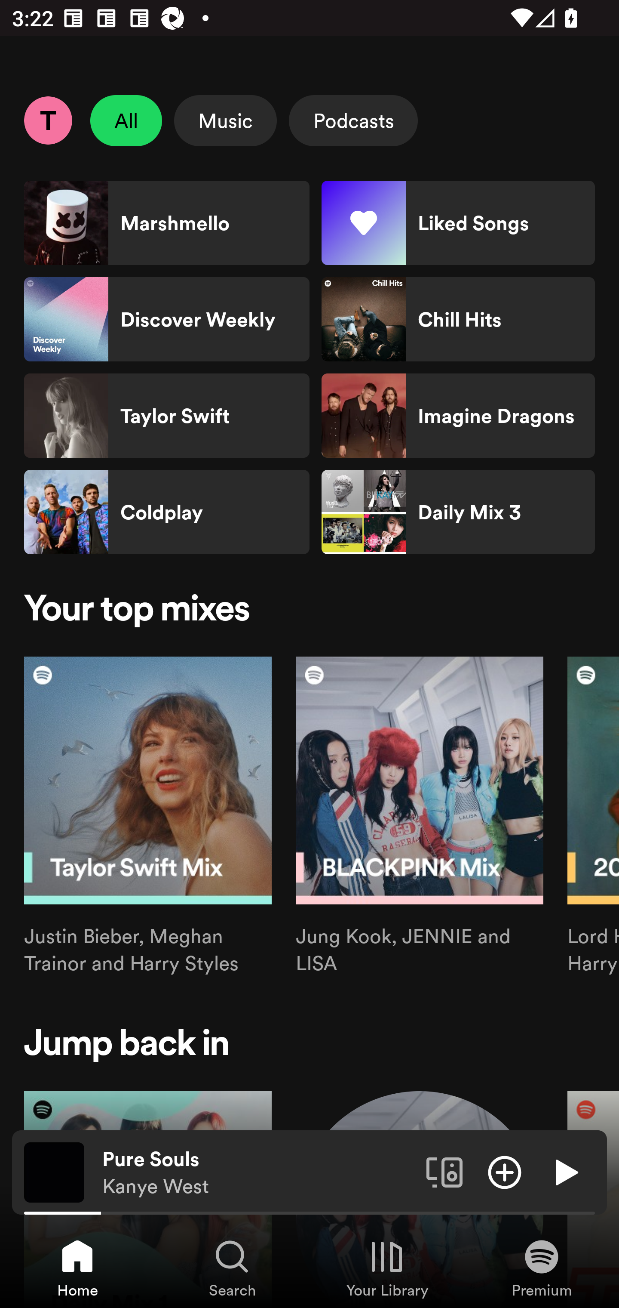 The width and height of the screenshot is (619, 1308). I want to click on Play, so click(565, 1172).